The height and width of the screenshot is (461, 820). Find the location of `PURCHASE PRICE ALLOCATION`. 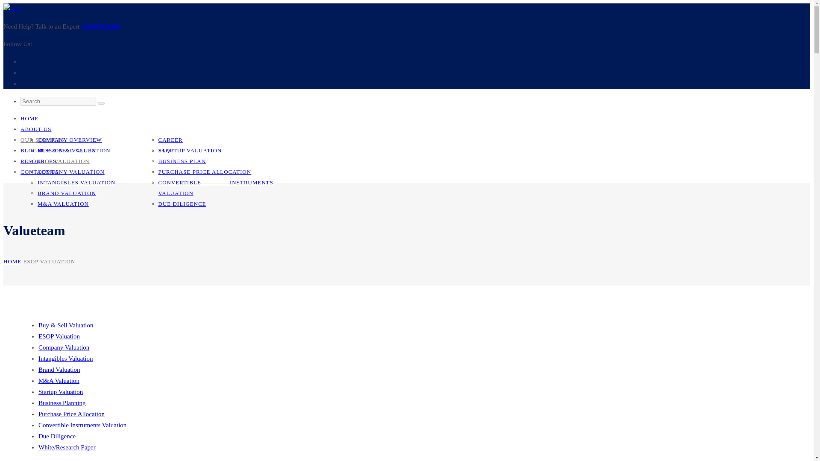

PURCHASE PRICE ALLOCATION is located at coordinates (204, 172).